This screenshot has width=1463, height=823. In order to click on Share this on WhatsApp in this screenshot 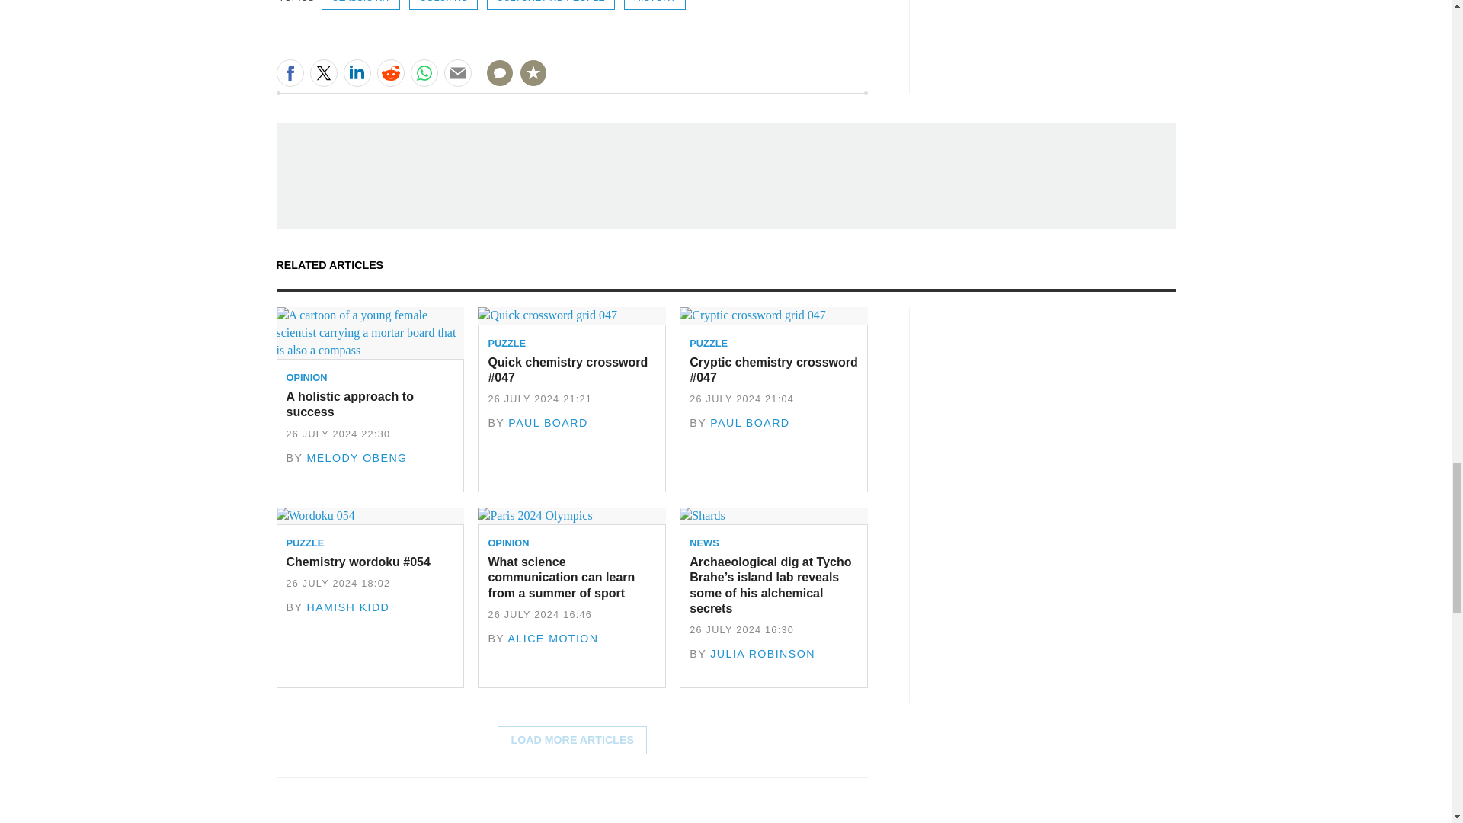, I will do `click(424, 73)`.